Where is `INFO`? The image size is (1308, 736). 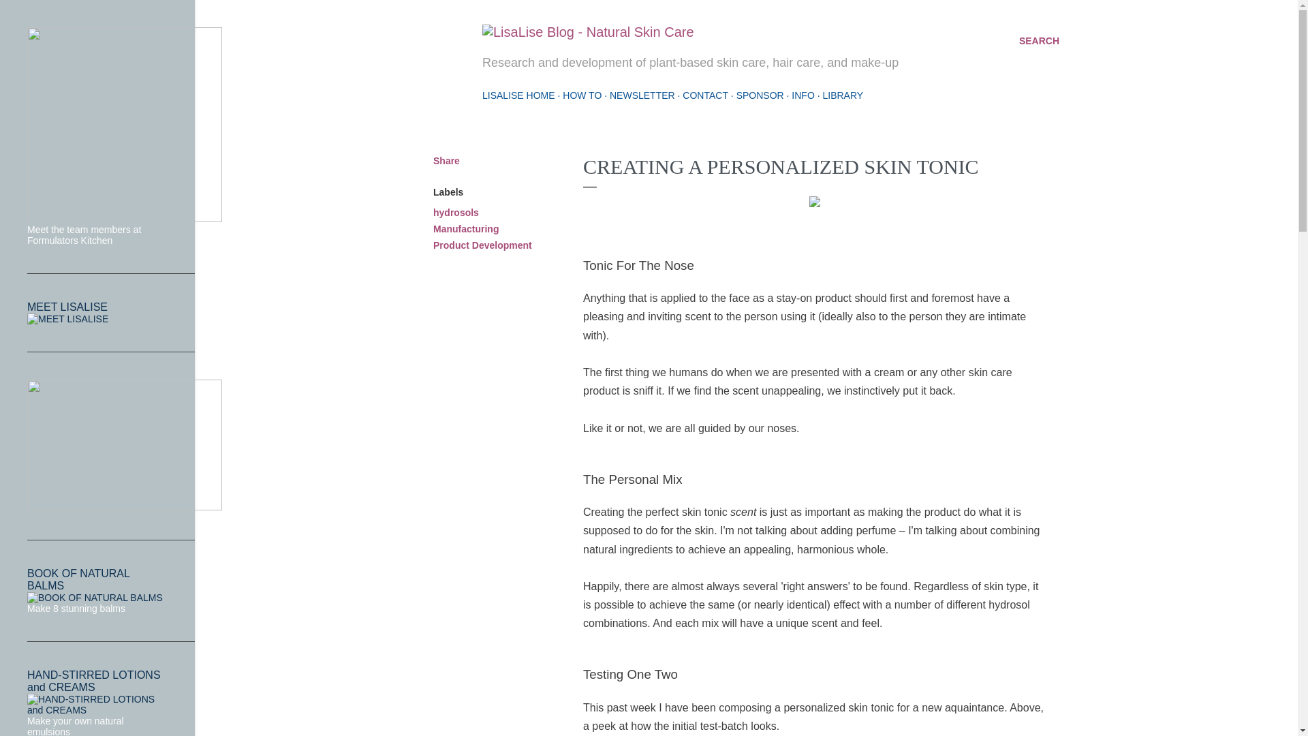
INFO is located at coordinates (803, 95).